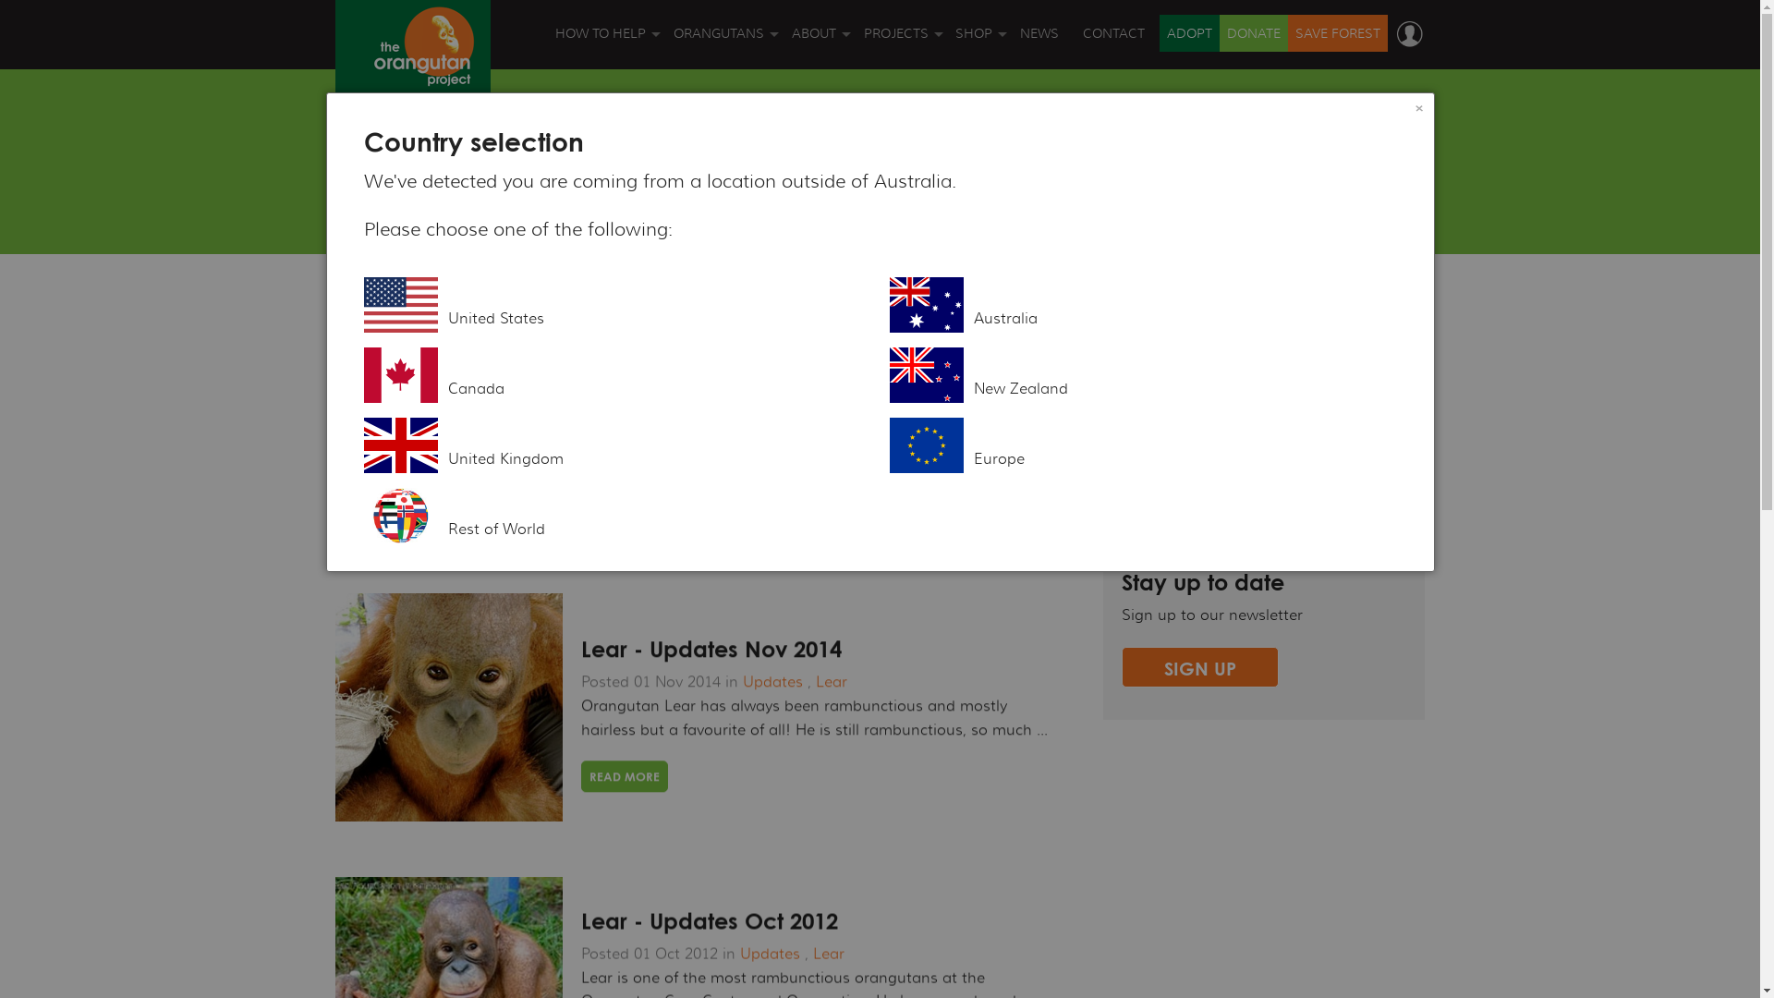 This screenshot has height=998, width=1774. Describe the element at coordinates (602, 185) in the screenshot. I see `SAVE FOREST` at that location.